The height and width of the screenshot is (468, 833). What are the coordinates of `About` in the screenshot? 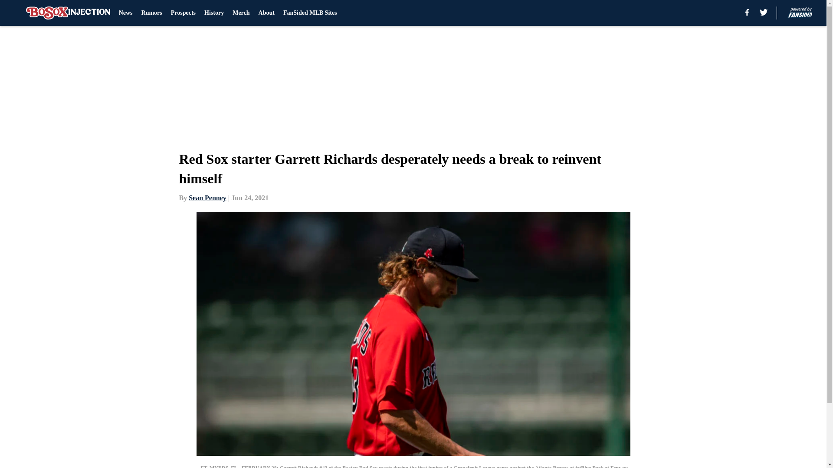 It's located at (266, 13).